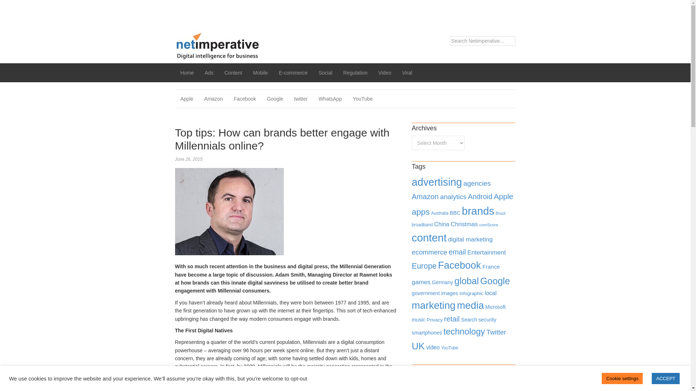  I want to click on Video, so click(385, 72).